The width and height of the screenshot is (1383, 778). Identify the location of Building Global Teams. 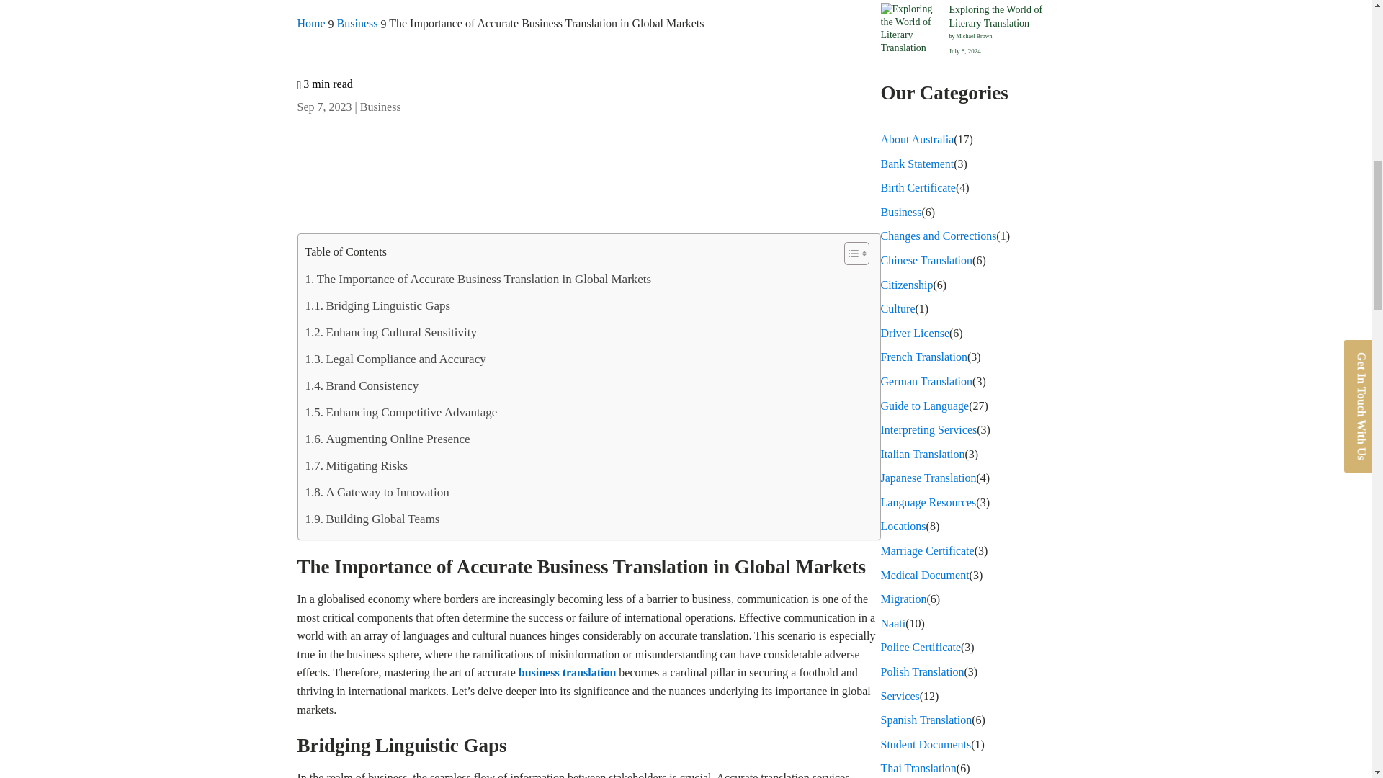
(372, 519).